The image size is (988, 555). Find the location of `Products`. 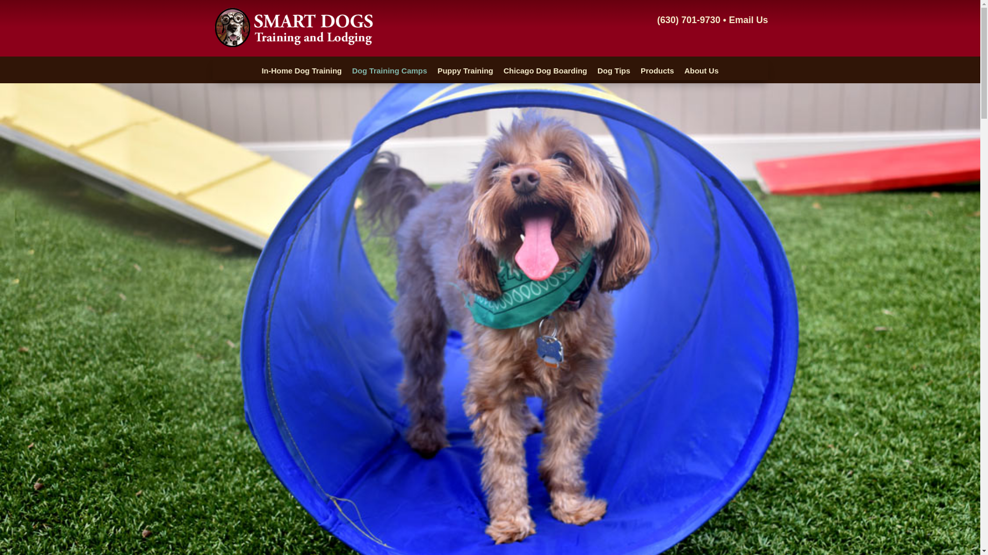

Products is located at coordinates (657, 71).